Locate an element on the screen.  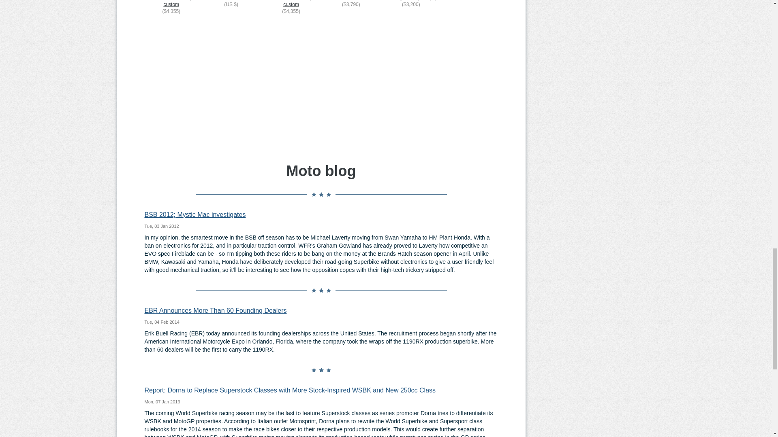
BSB 2012; Mystic Mac investigates is located at coordinates (194, 214).